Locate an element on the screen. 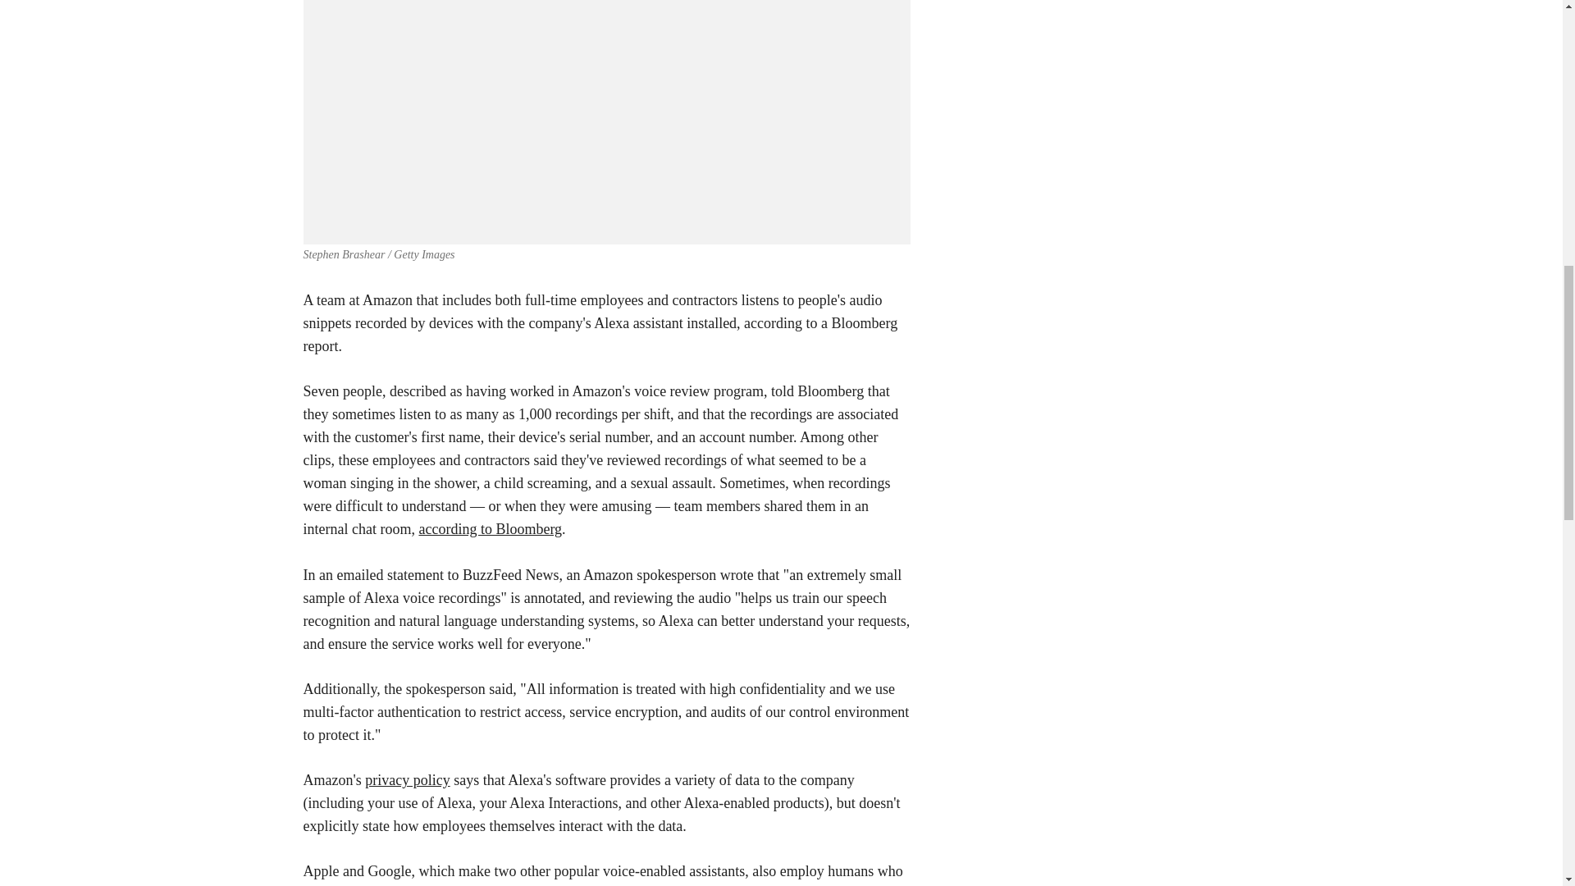 The height and width of the screenshot is (886, 1575). privacy policy is located at coordinates (407, 779).